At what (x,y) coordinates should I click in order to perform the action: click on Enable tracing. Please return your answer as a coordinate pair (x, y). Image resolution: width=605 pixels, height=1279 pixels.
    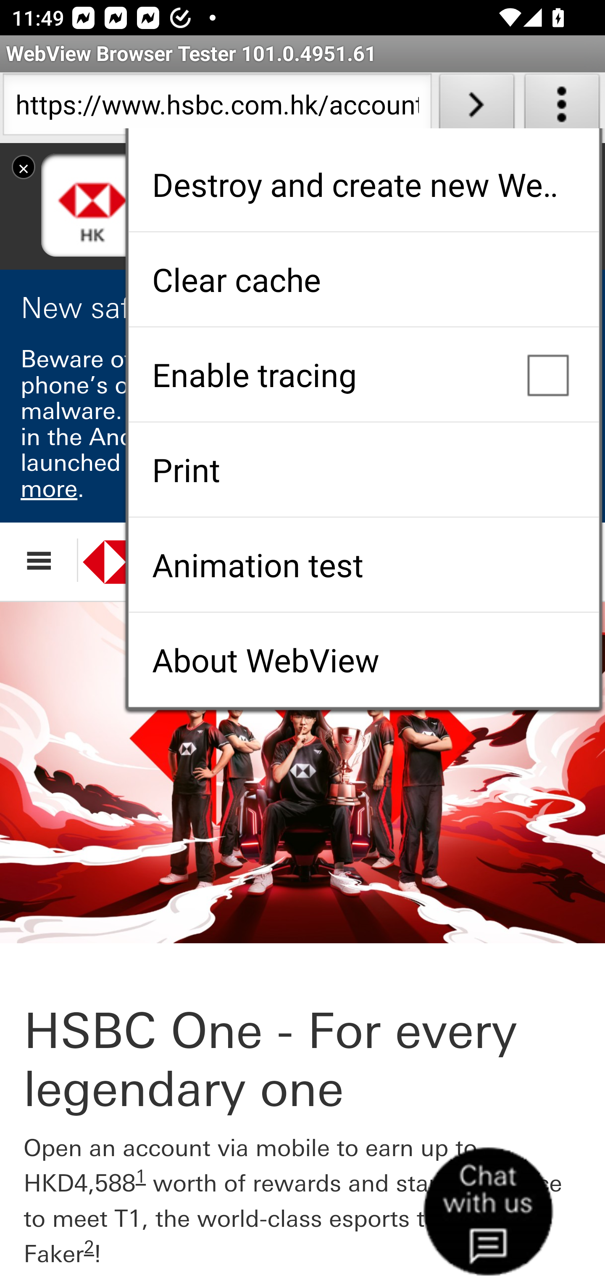
    Looking at the image, I should click on (363, 374).